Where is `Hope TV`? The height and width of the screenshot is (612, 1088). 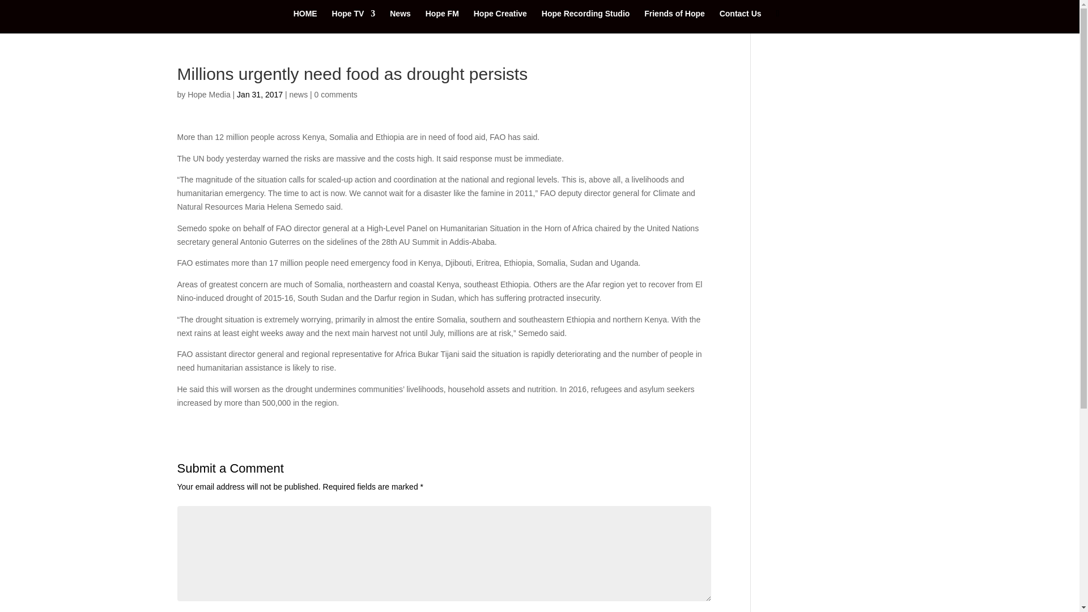 Hope TV is located at coordinates (354, 22).